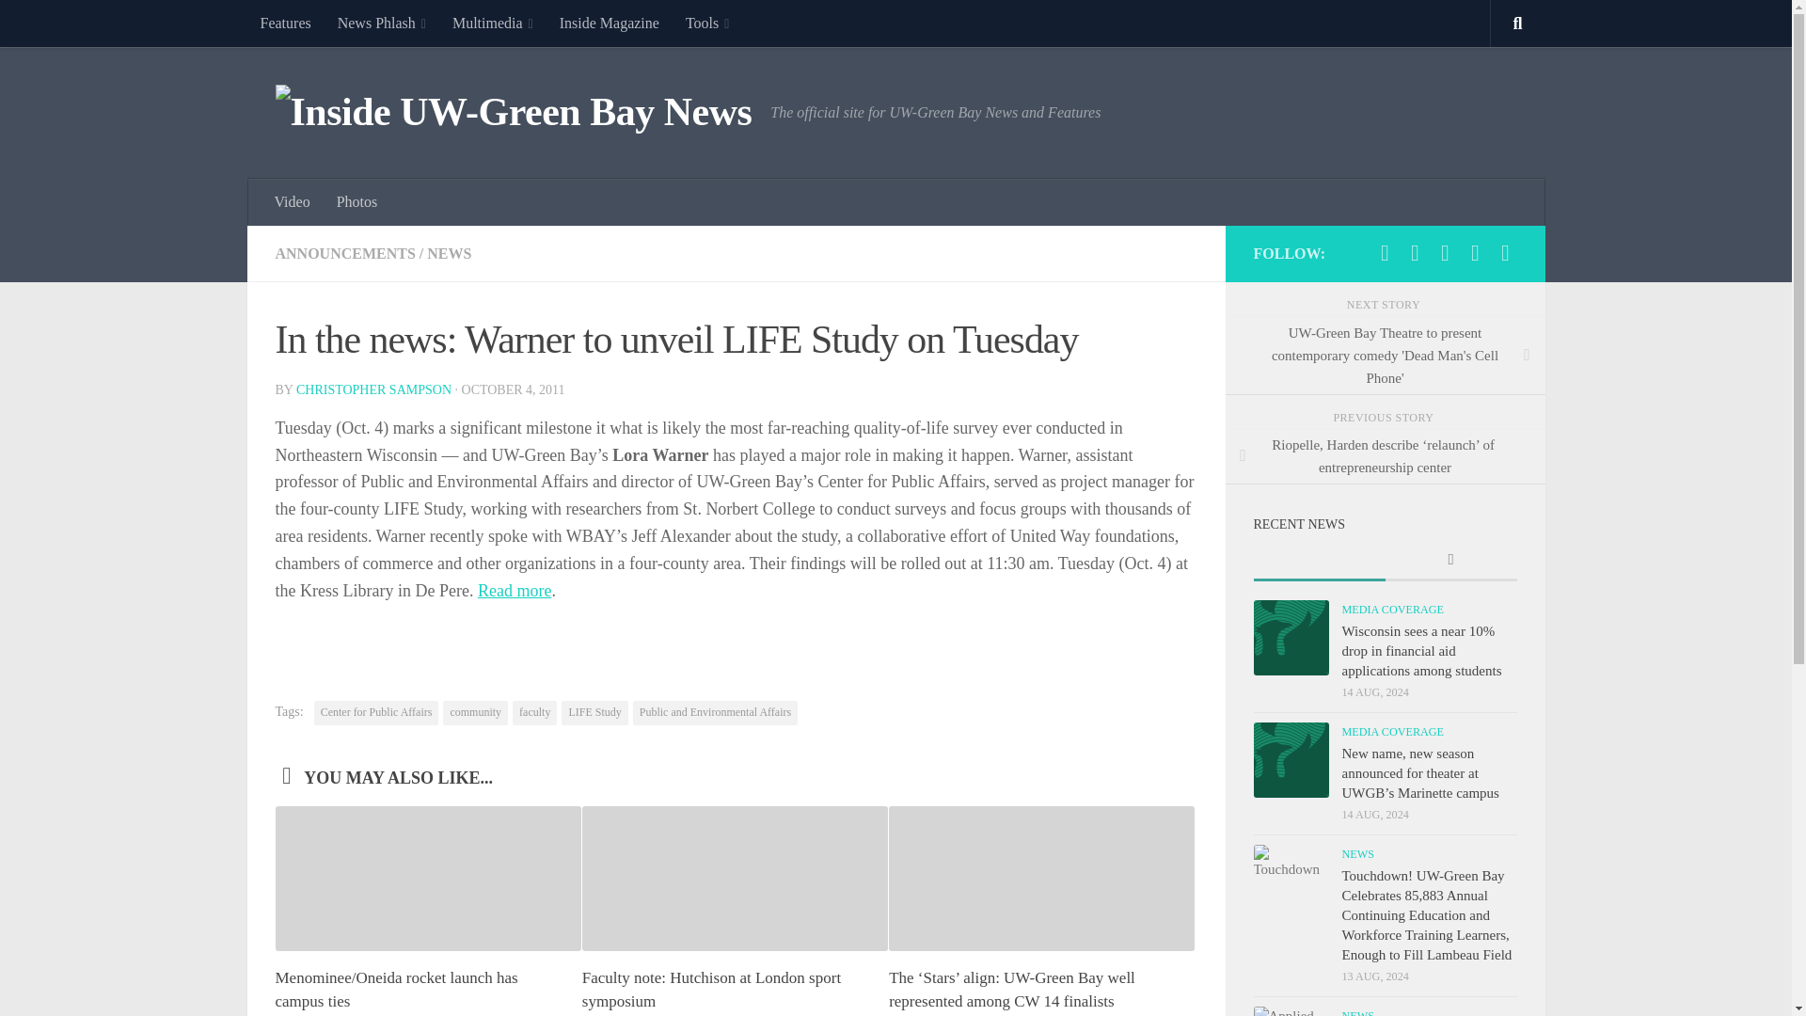 This screenshot has width=1806, height=1016. What do you see at coordinates (610, 23) in the screenshot?
I see `Inside Magazine` at bounding box center [610, 23].